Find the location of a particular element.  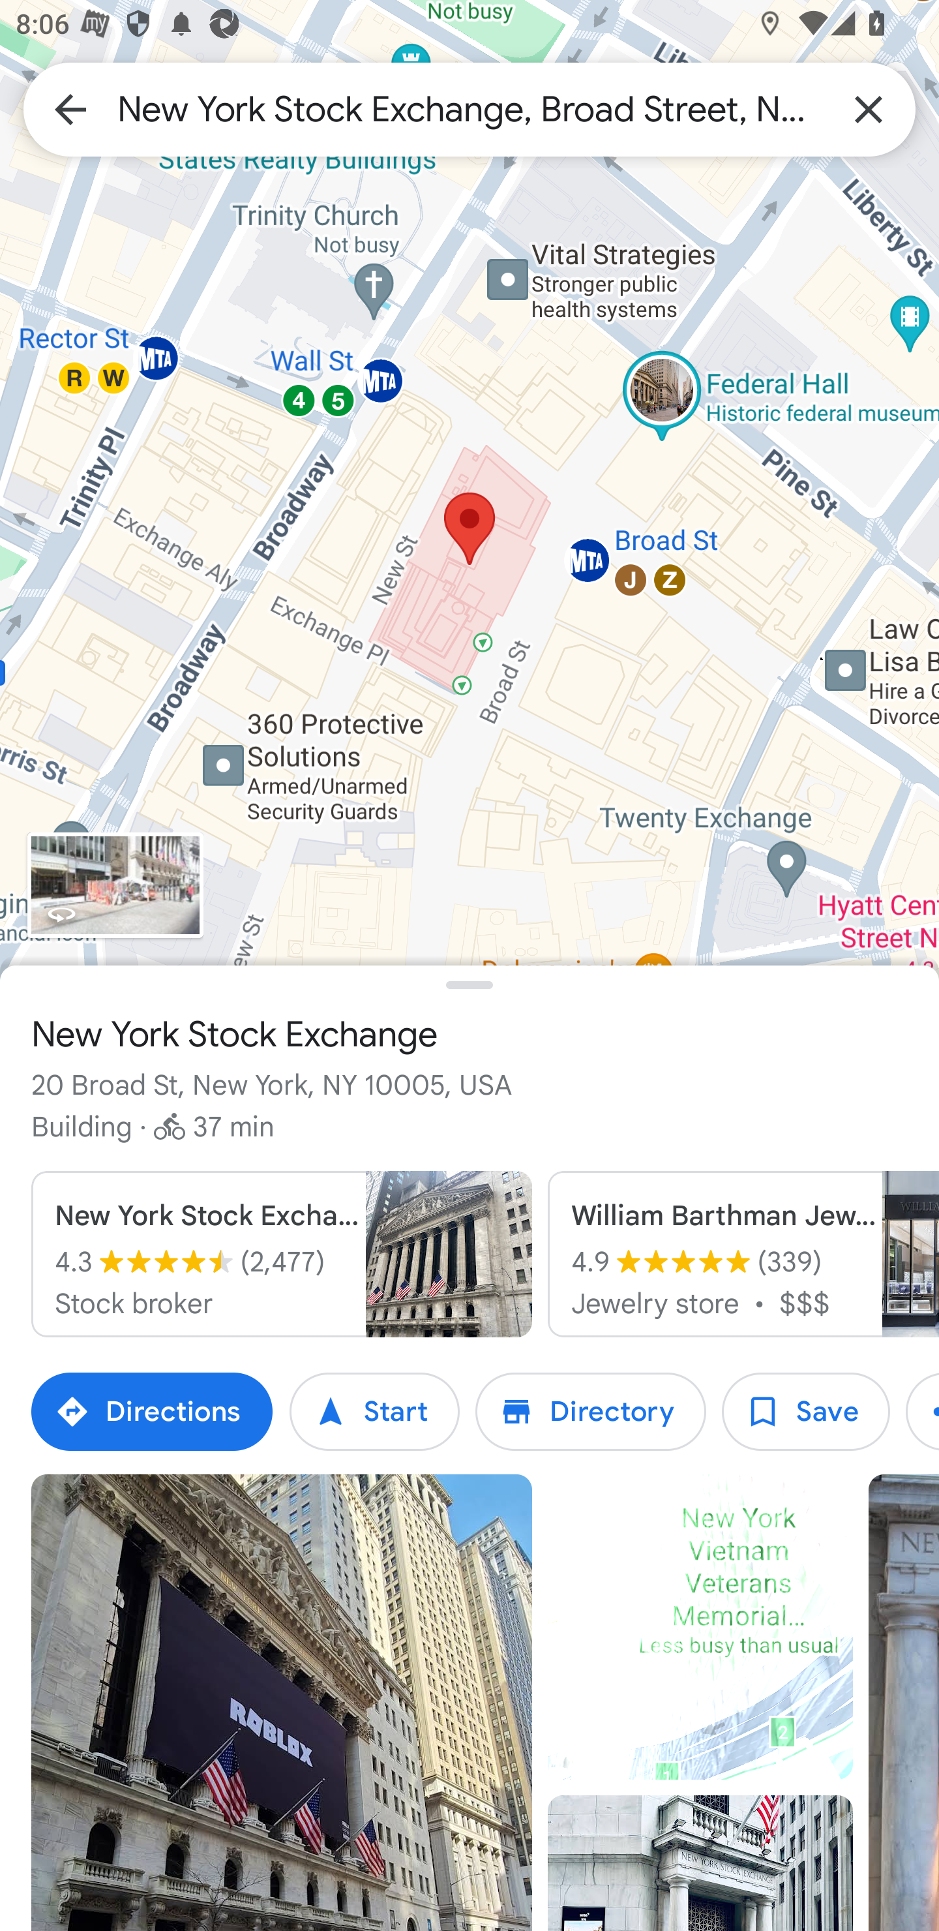

Video is located at coordinates (700, 1628).